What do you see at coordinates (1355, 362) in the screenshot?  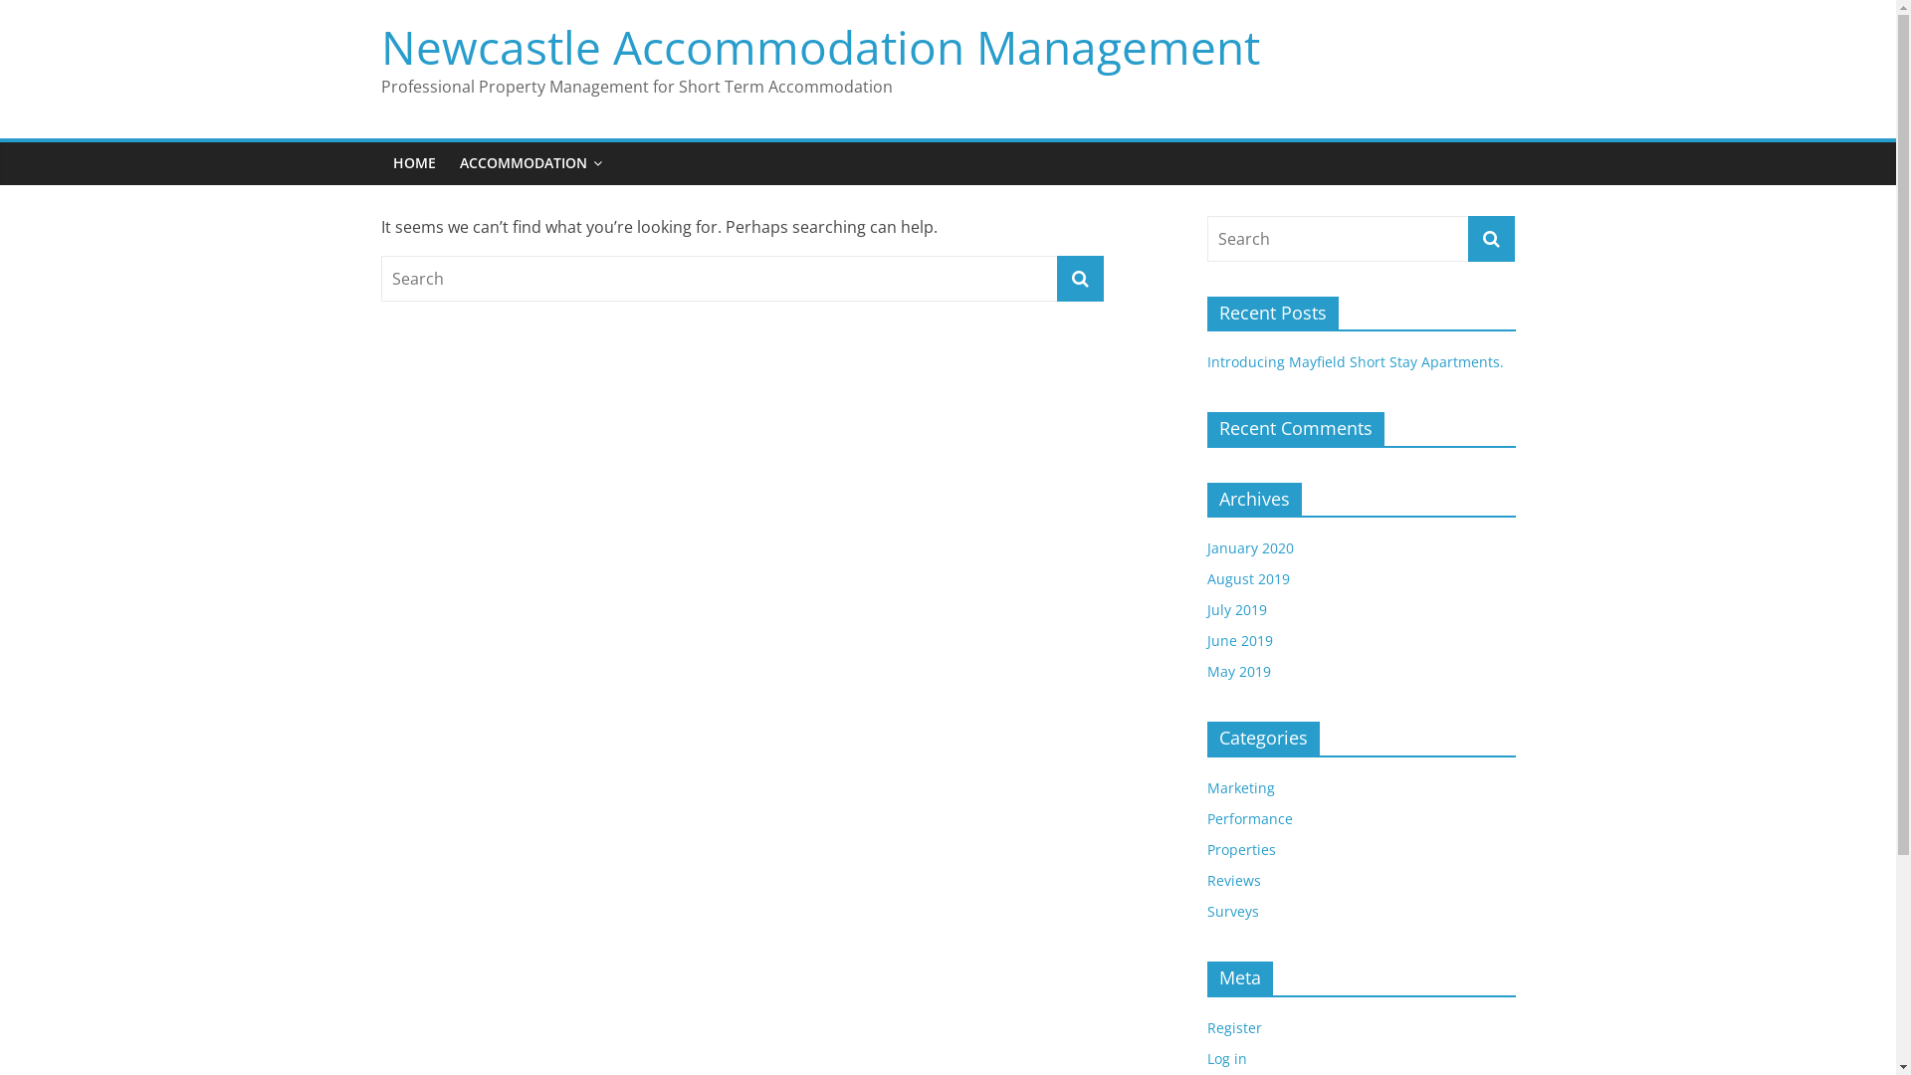 I see `Introducing Mayfield Short Stay Apartments.` at bounding box center [1355, 362].